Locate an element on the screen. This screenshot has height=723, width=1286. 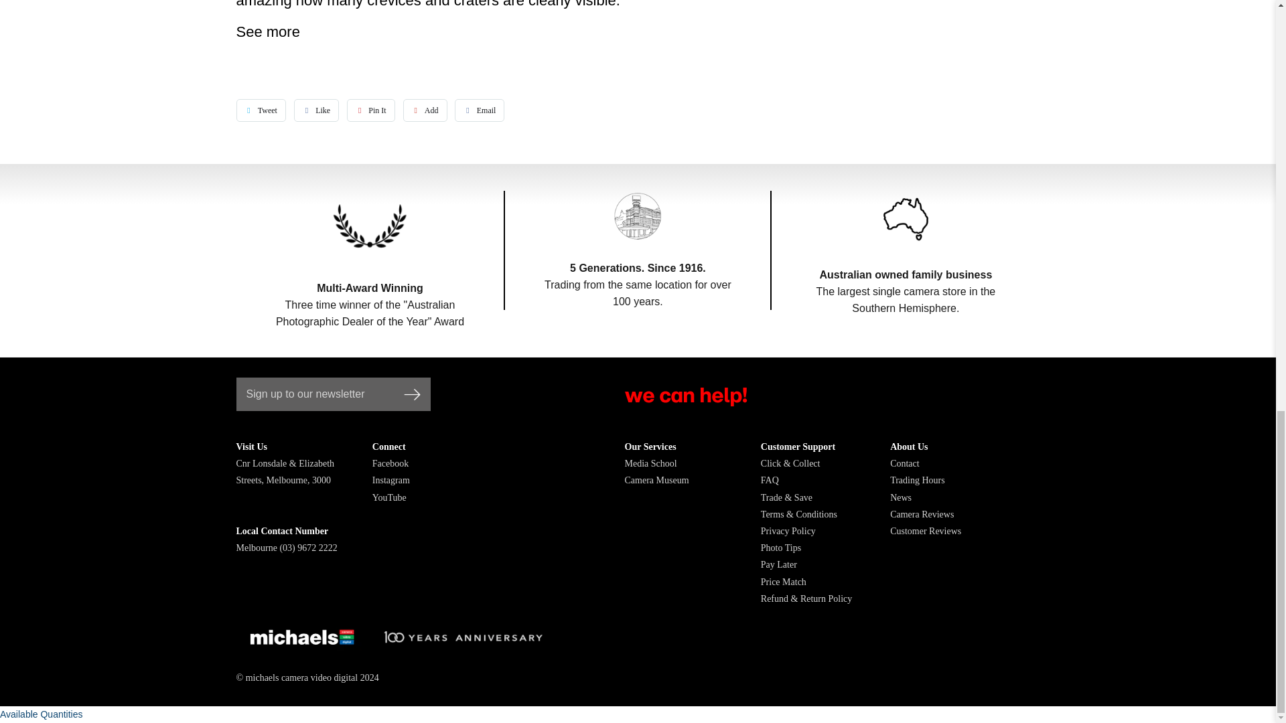
Instagram is located at coordinates (391, 479).